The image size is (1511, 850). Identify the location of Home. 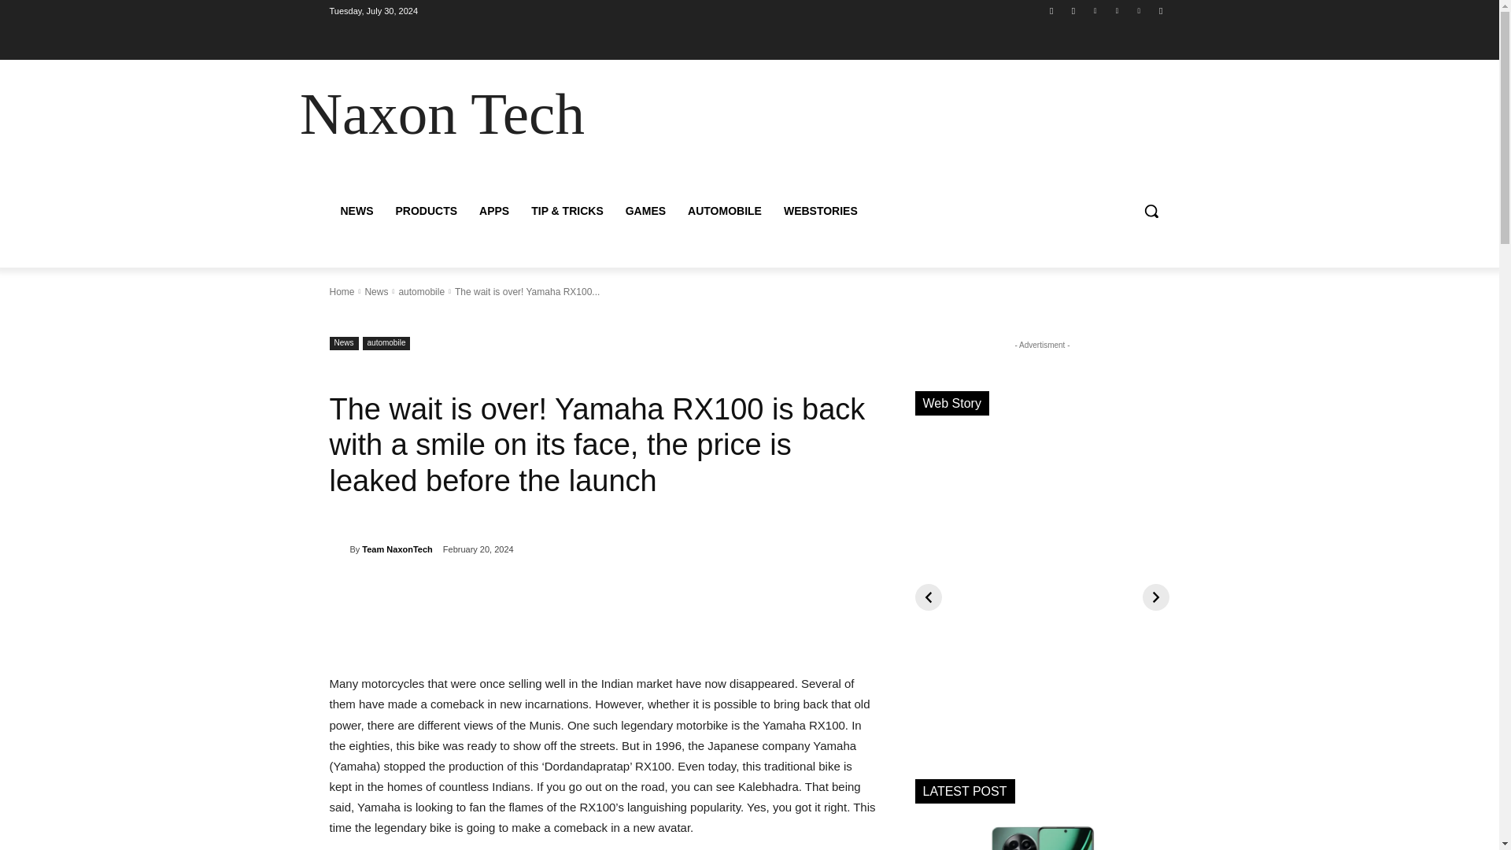
(342, 291).